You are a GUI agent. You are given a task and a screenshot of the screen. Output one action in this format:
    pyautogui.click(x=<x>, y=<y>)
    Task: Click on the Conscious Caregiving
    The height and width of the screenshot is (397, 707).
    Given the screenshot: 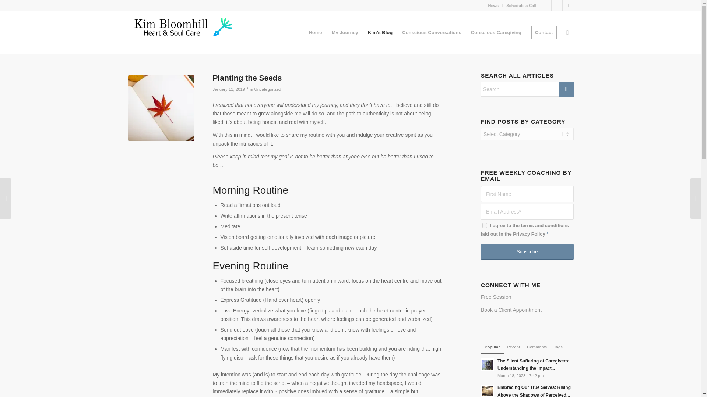 What is the action you would take?
    pyautogui.click(x=496, y=32)
    